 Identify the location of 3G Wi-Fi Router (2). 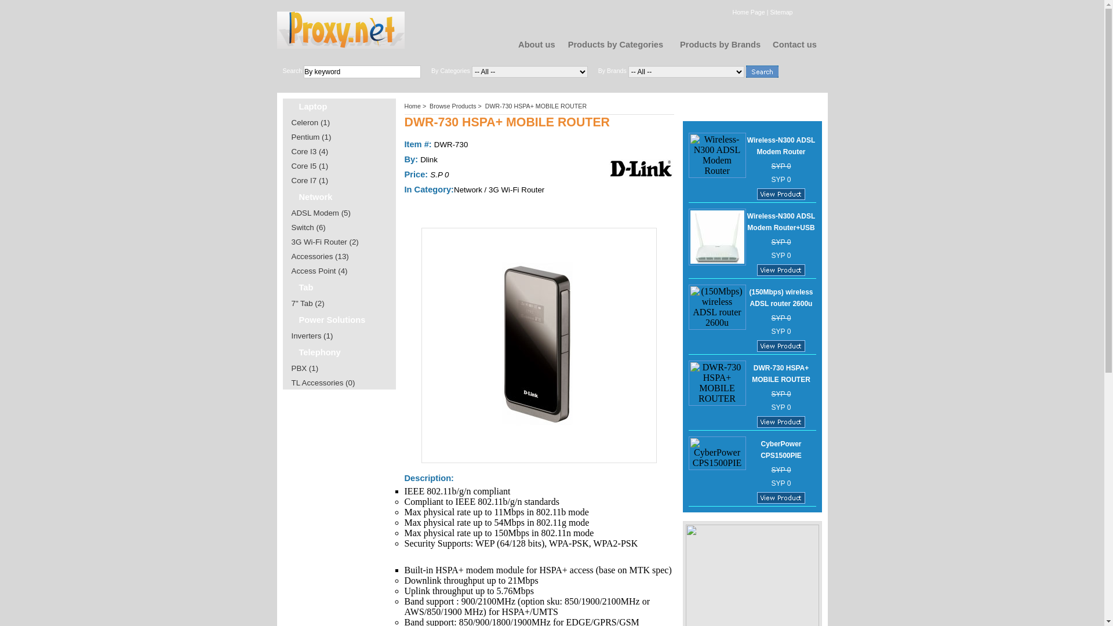
(325, 242).